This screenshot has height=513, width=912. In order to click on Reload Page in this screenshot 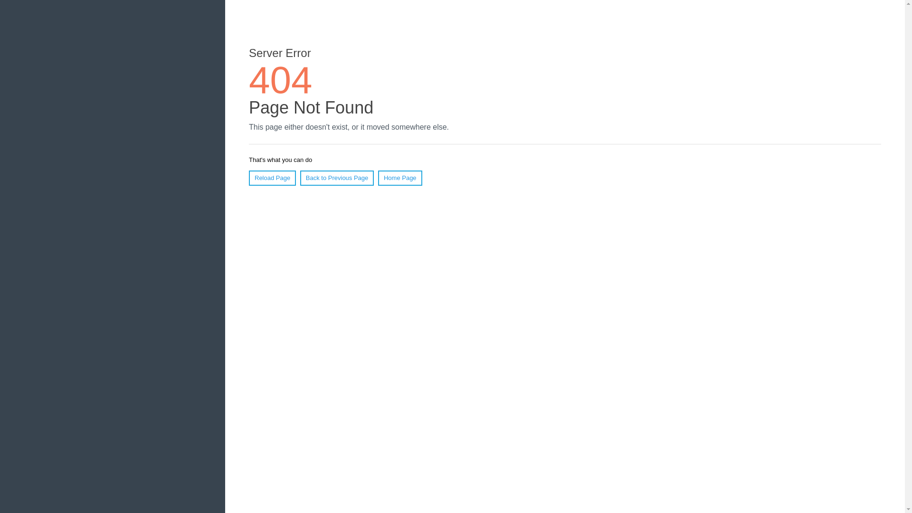, I will do `click(272, 178)`.